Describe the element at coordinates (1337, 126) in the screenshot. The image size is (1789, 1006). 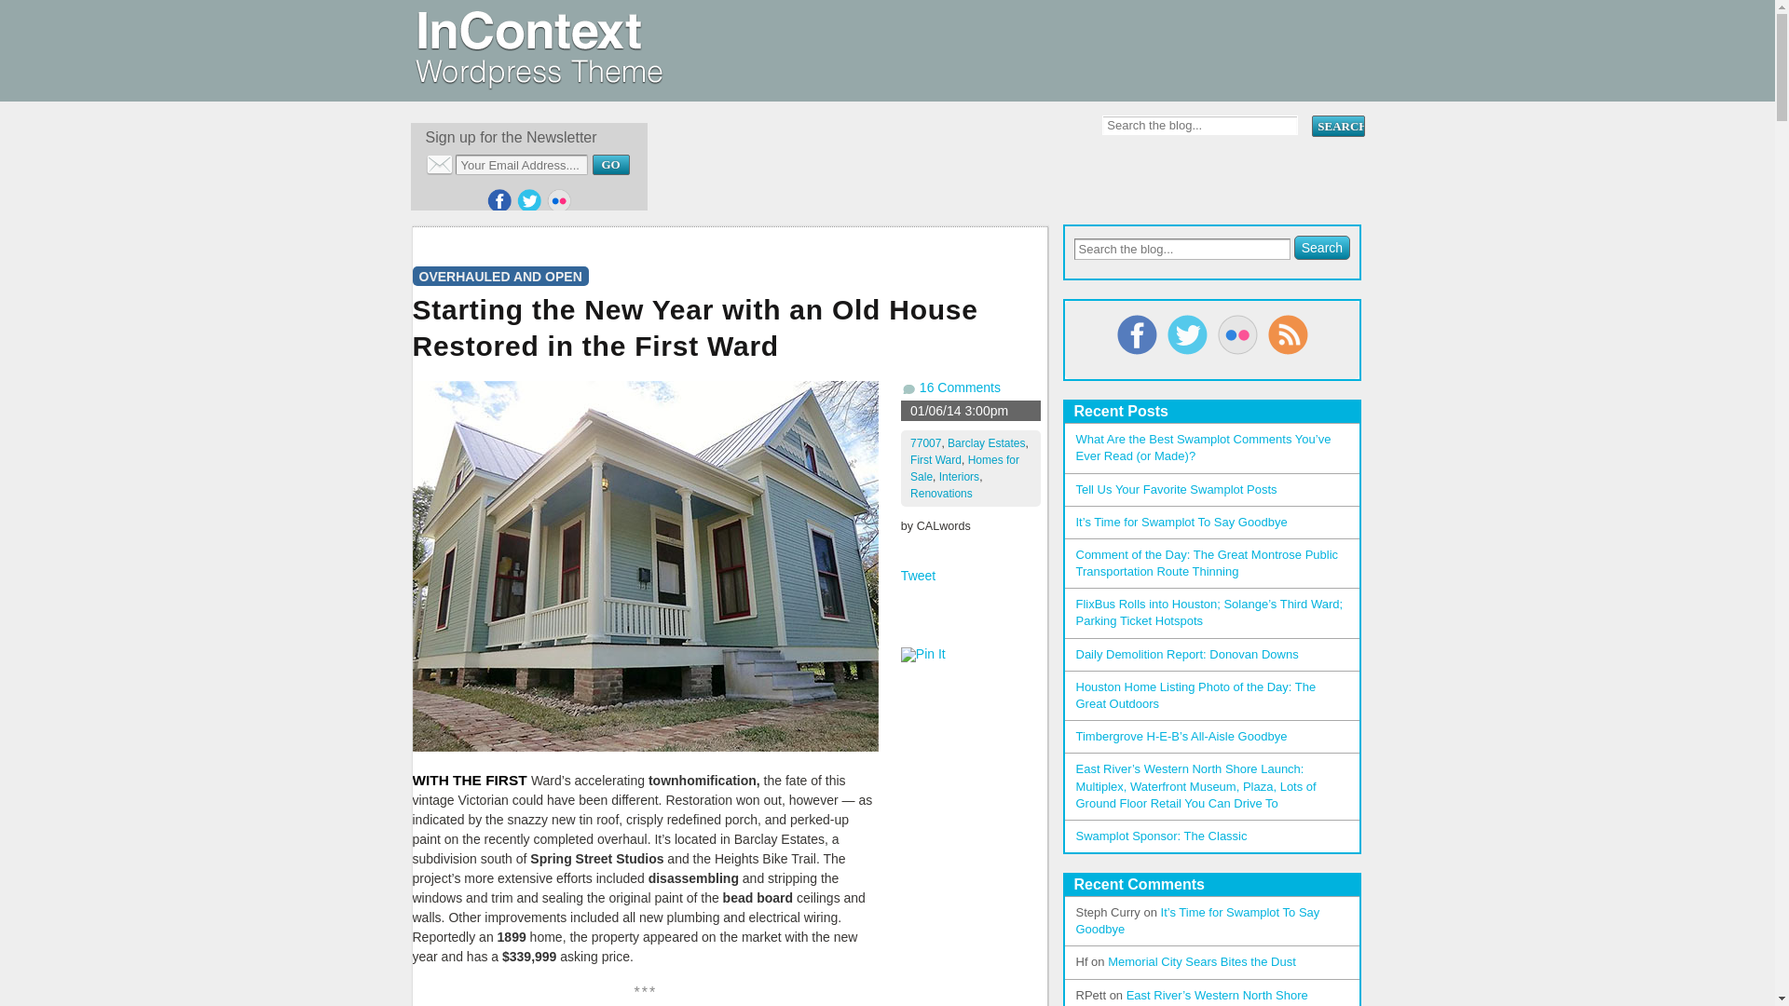
I see `Search` at that location.